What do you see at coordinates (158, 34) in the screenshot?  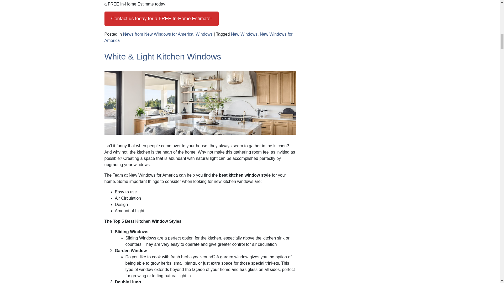 I see `News from New Windows for America` at bounding box center [158, 34].